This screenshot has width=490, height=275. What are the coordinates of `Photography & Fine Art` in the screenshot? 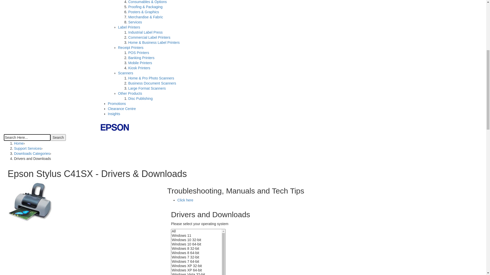 It's located at (146, 147).